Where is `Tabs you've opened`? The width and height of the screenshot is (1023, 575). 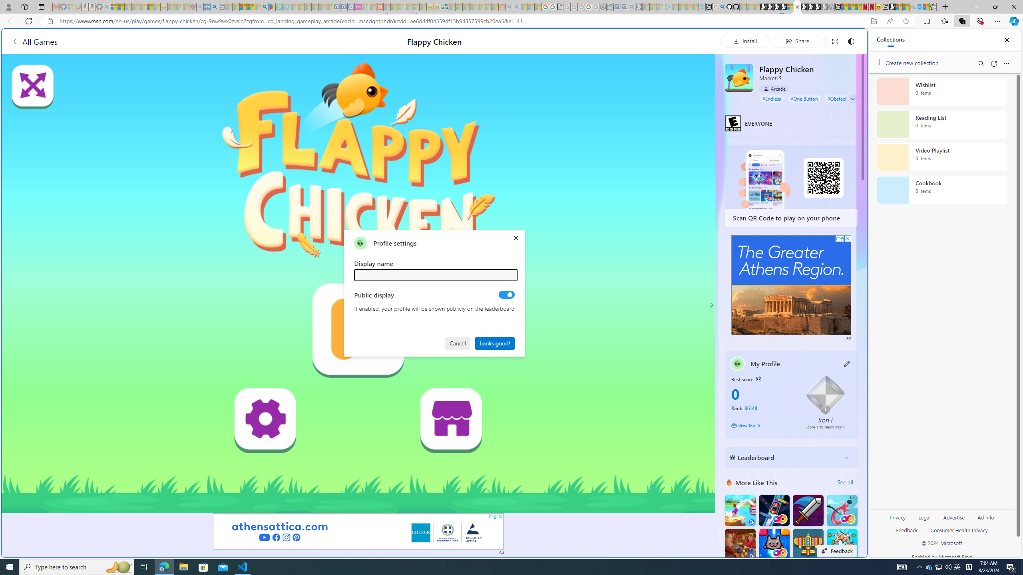 Tabs you've opened is located at coordinates (623, 106).